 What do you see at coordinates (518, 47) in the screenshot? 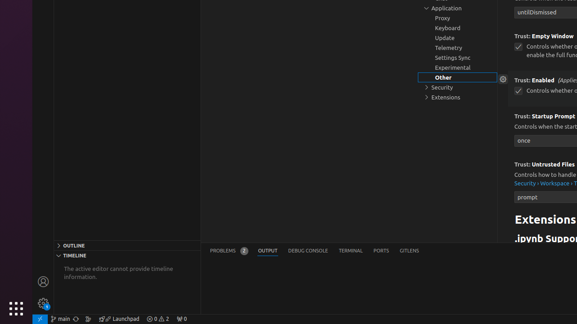
I see `security.workspace.trust.emptyWindow` at bounding box center [518, 47].